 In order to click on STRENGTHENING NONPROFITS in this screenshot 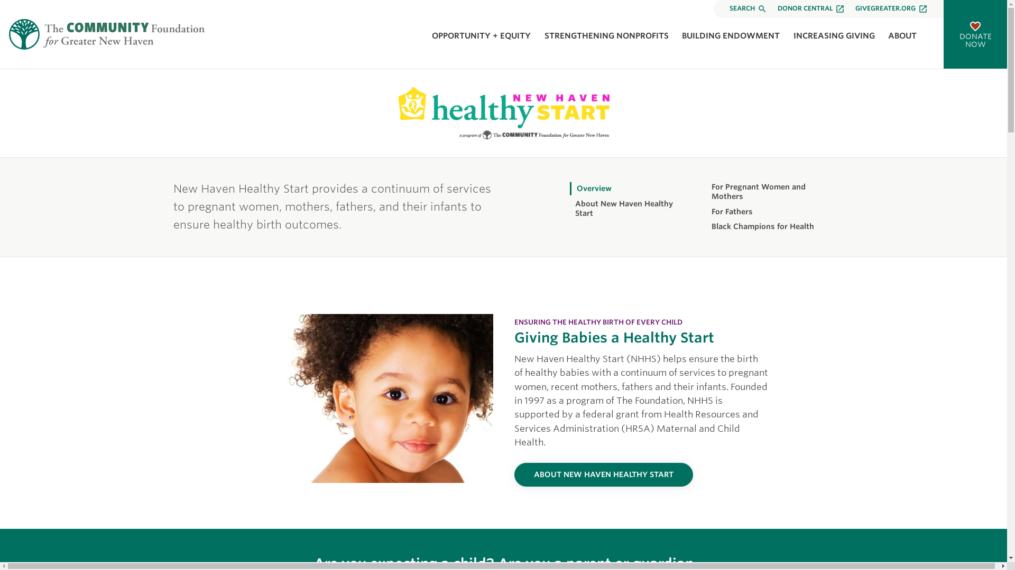, I will do `click(606, 36)`.